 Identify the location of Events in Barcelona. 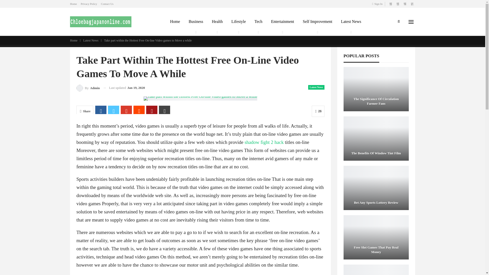
(376, 269).